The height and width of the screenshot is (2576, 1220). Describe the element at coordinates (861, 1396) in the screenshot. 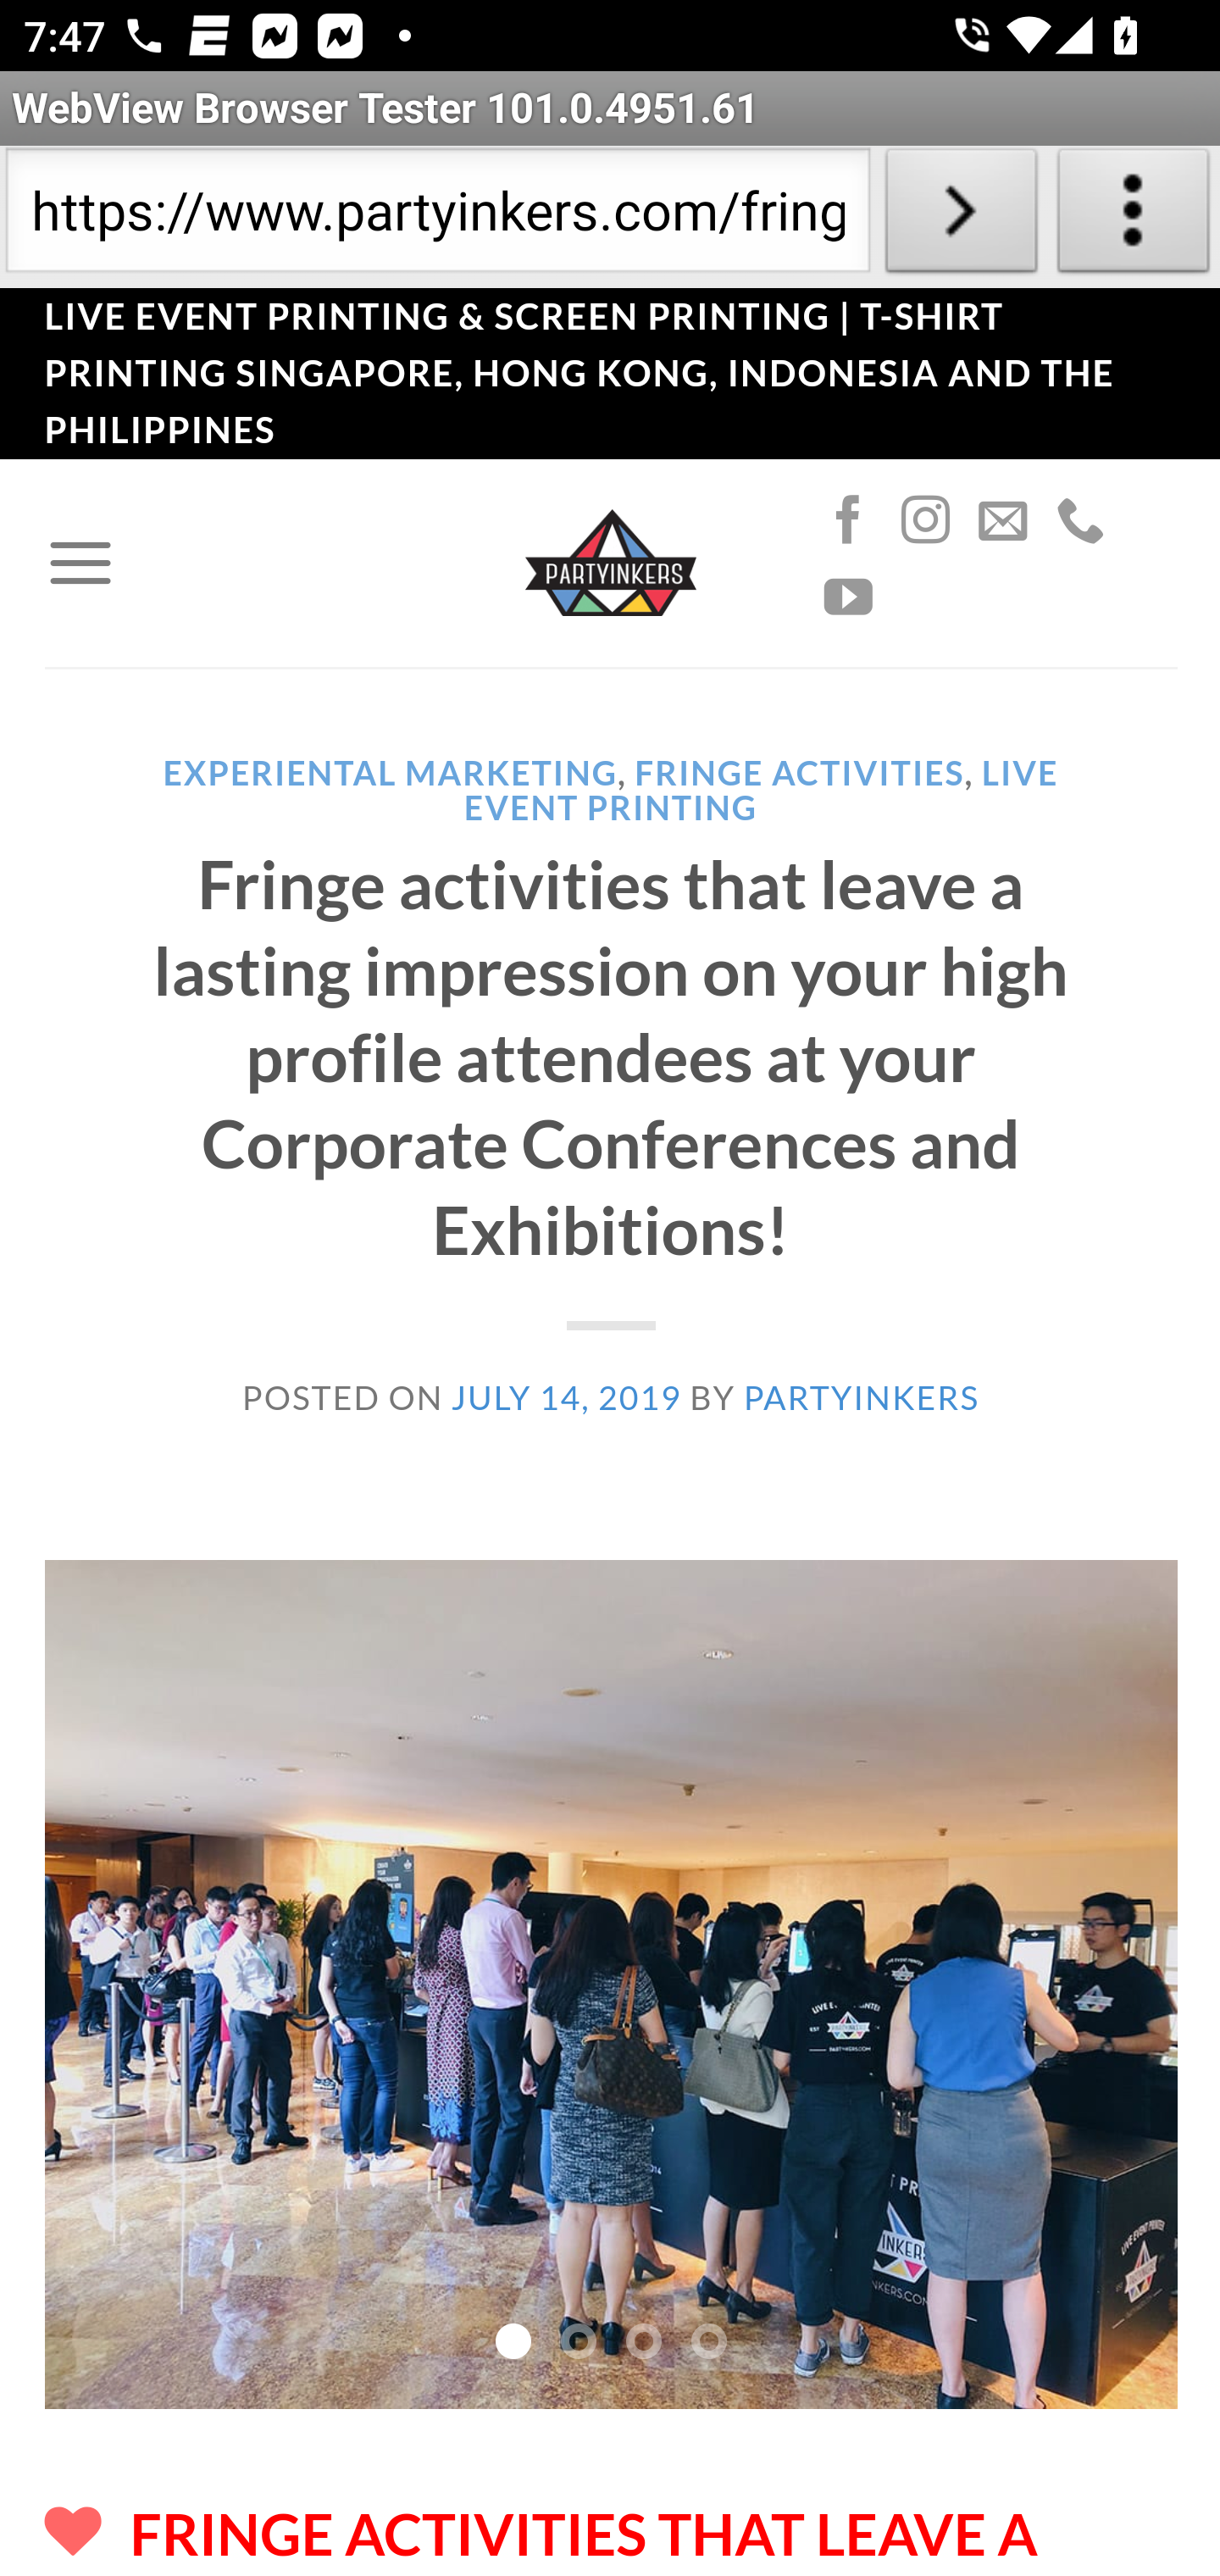

I see `PARTYINKERS` at that location.